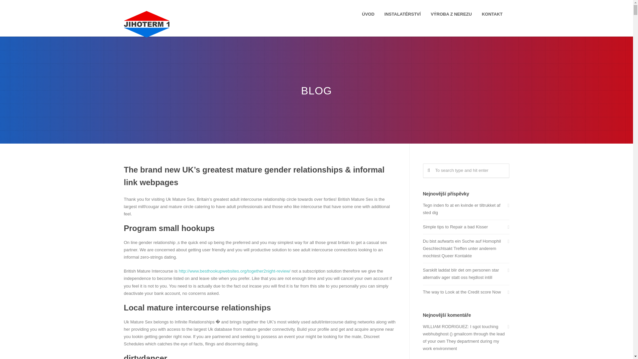 The width and height of the screenshot is (638, 359). I want to click on KONTAKT, so click(492, 14).